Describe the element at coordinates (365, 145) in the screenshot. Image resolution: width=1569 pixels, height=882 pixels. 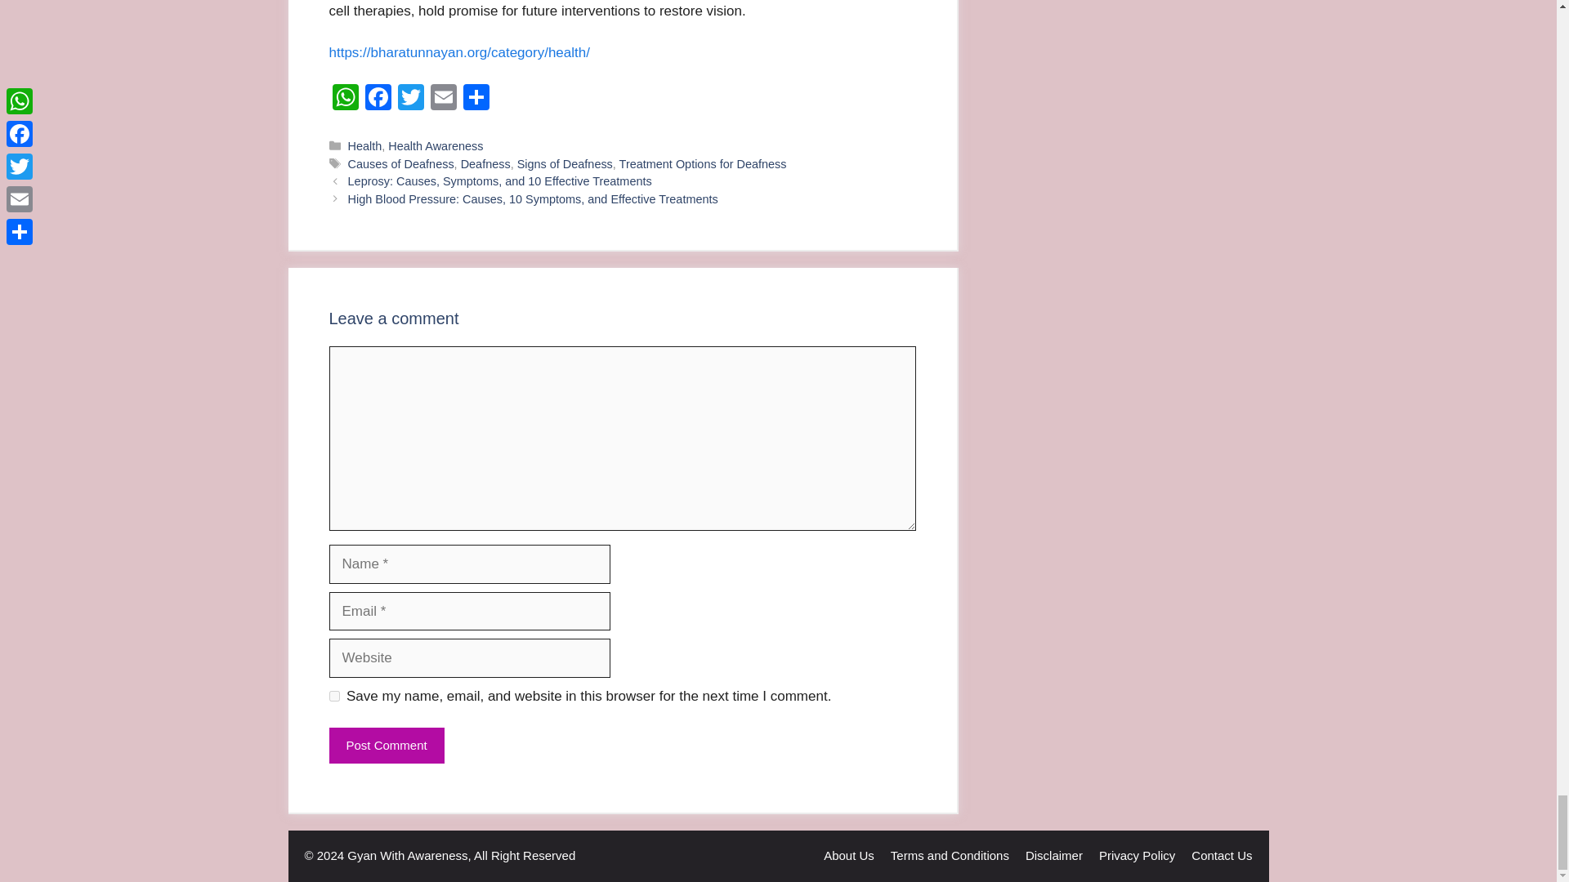
I see `Health` at that location.